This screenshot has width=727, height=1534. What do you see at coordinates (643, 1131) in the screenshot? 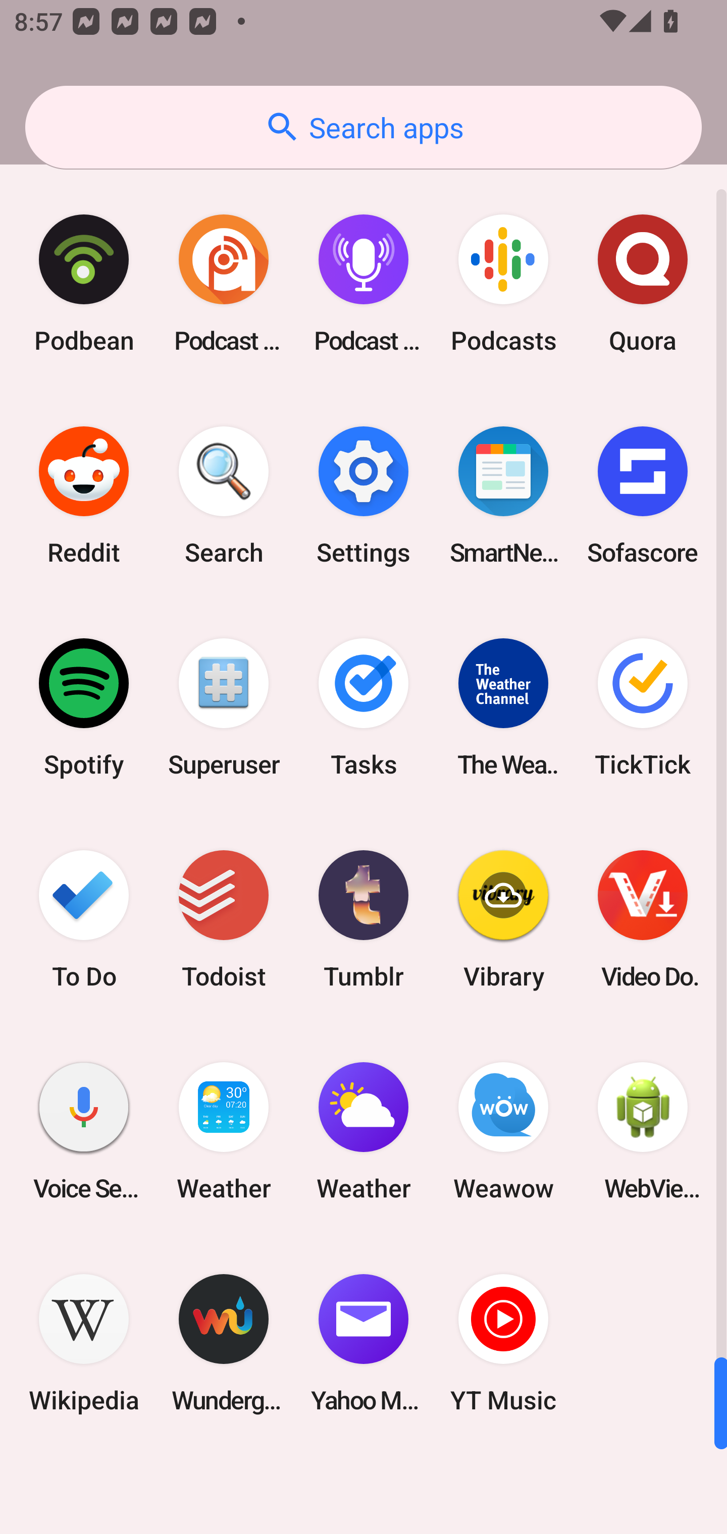
I see `WebView Browser Tester` at bounding box center [643, 1131].